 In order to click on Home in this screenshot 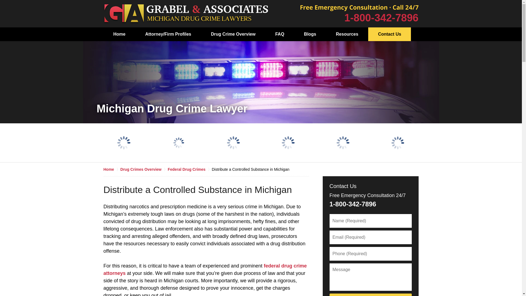, I will do `click(119, 34)`.